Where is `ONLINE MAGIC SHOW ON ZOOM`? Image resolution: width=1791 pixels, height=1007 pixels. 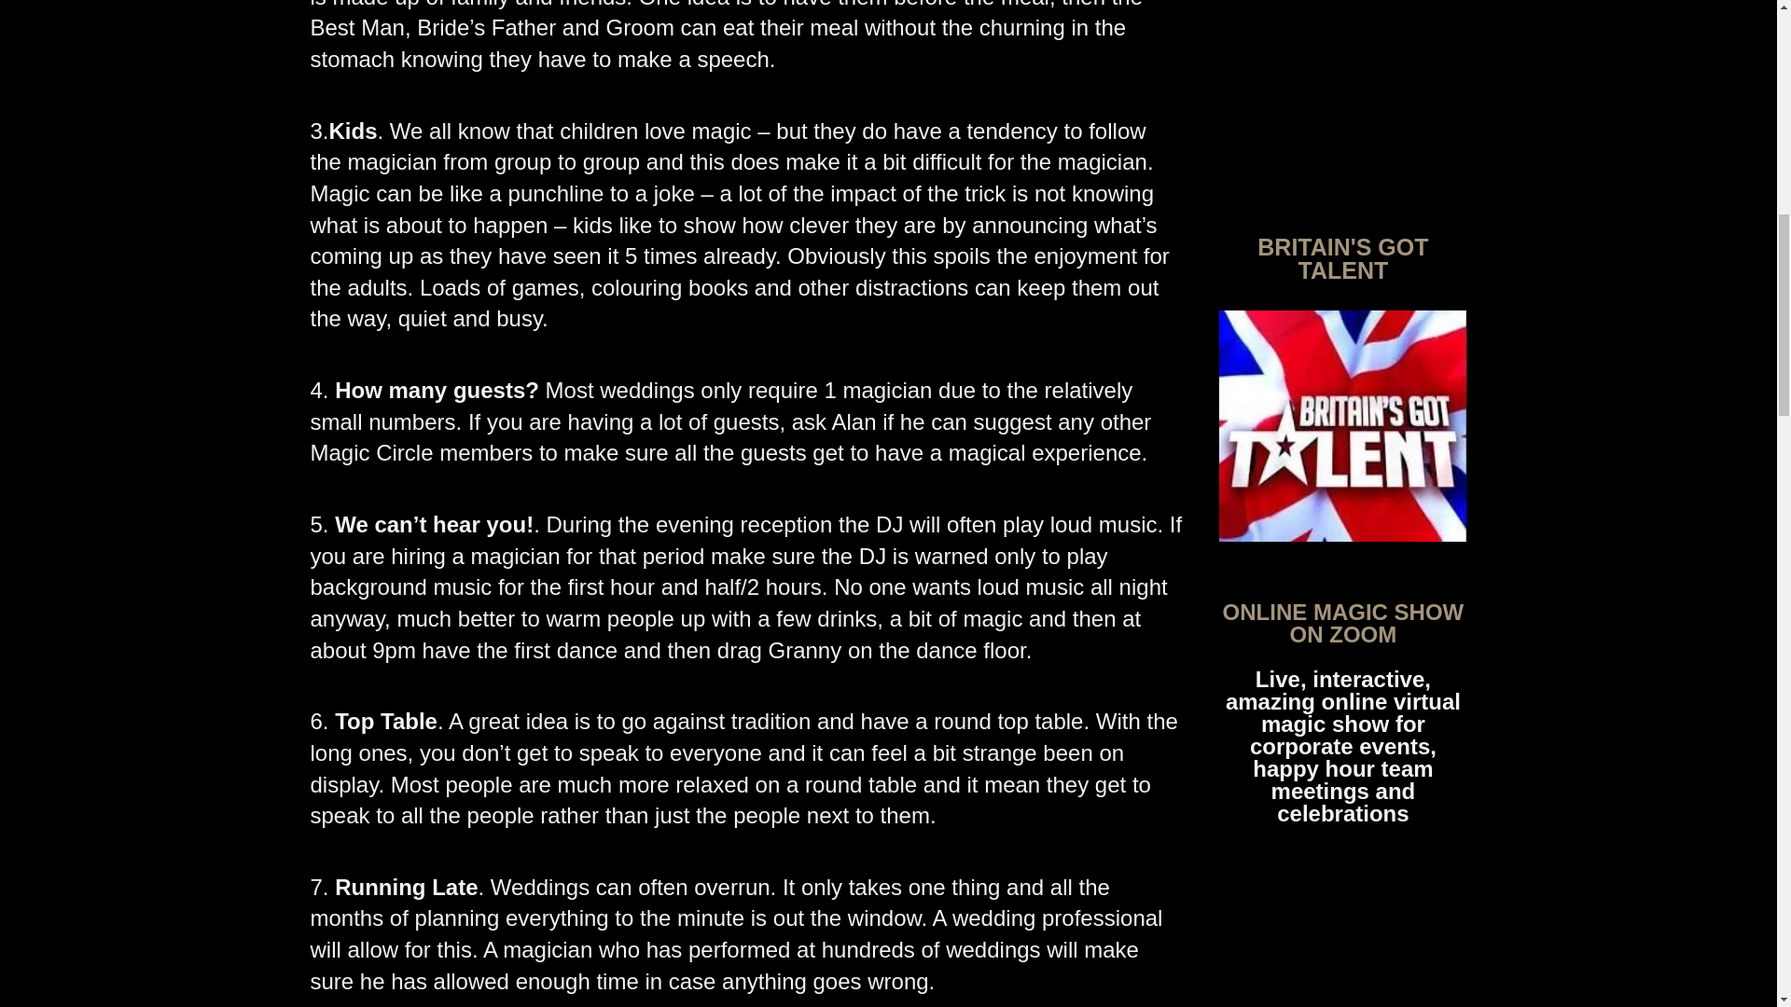
ONLINE MAGIC SHOW ON ZOOM is located at coordinates (1343, 623).